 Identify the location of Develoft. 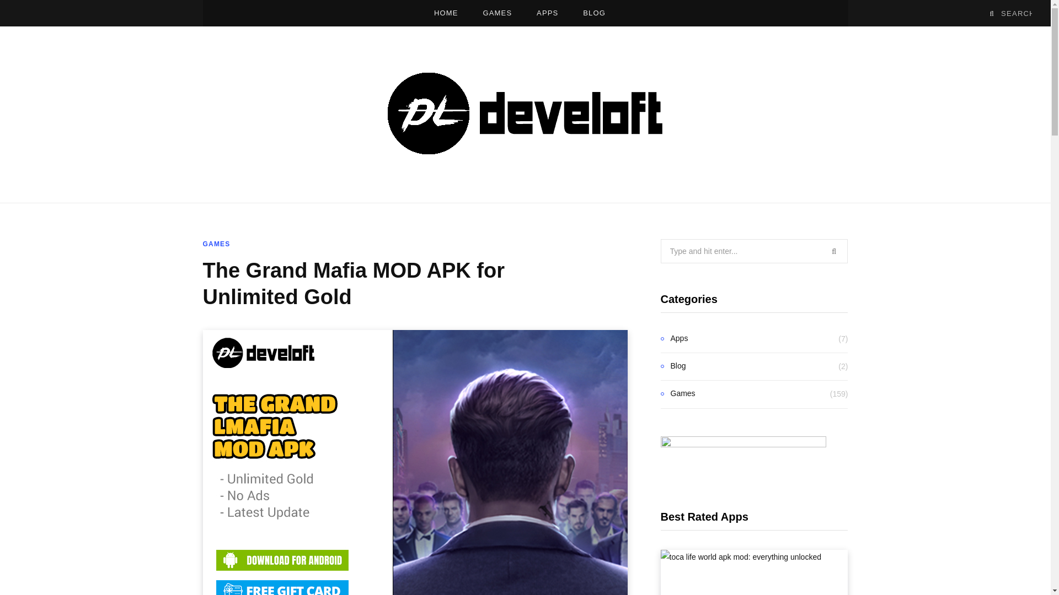
(525, 115).